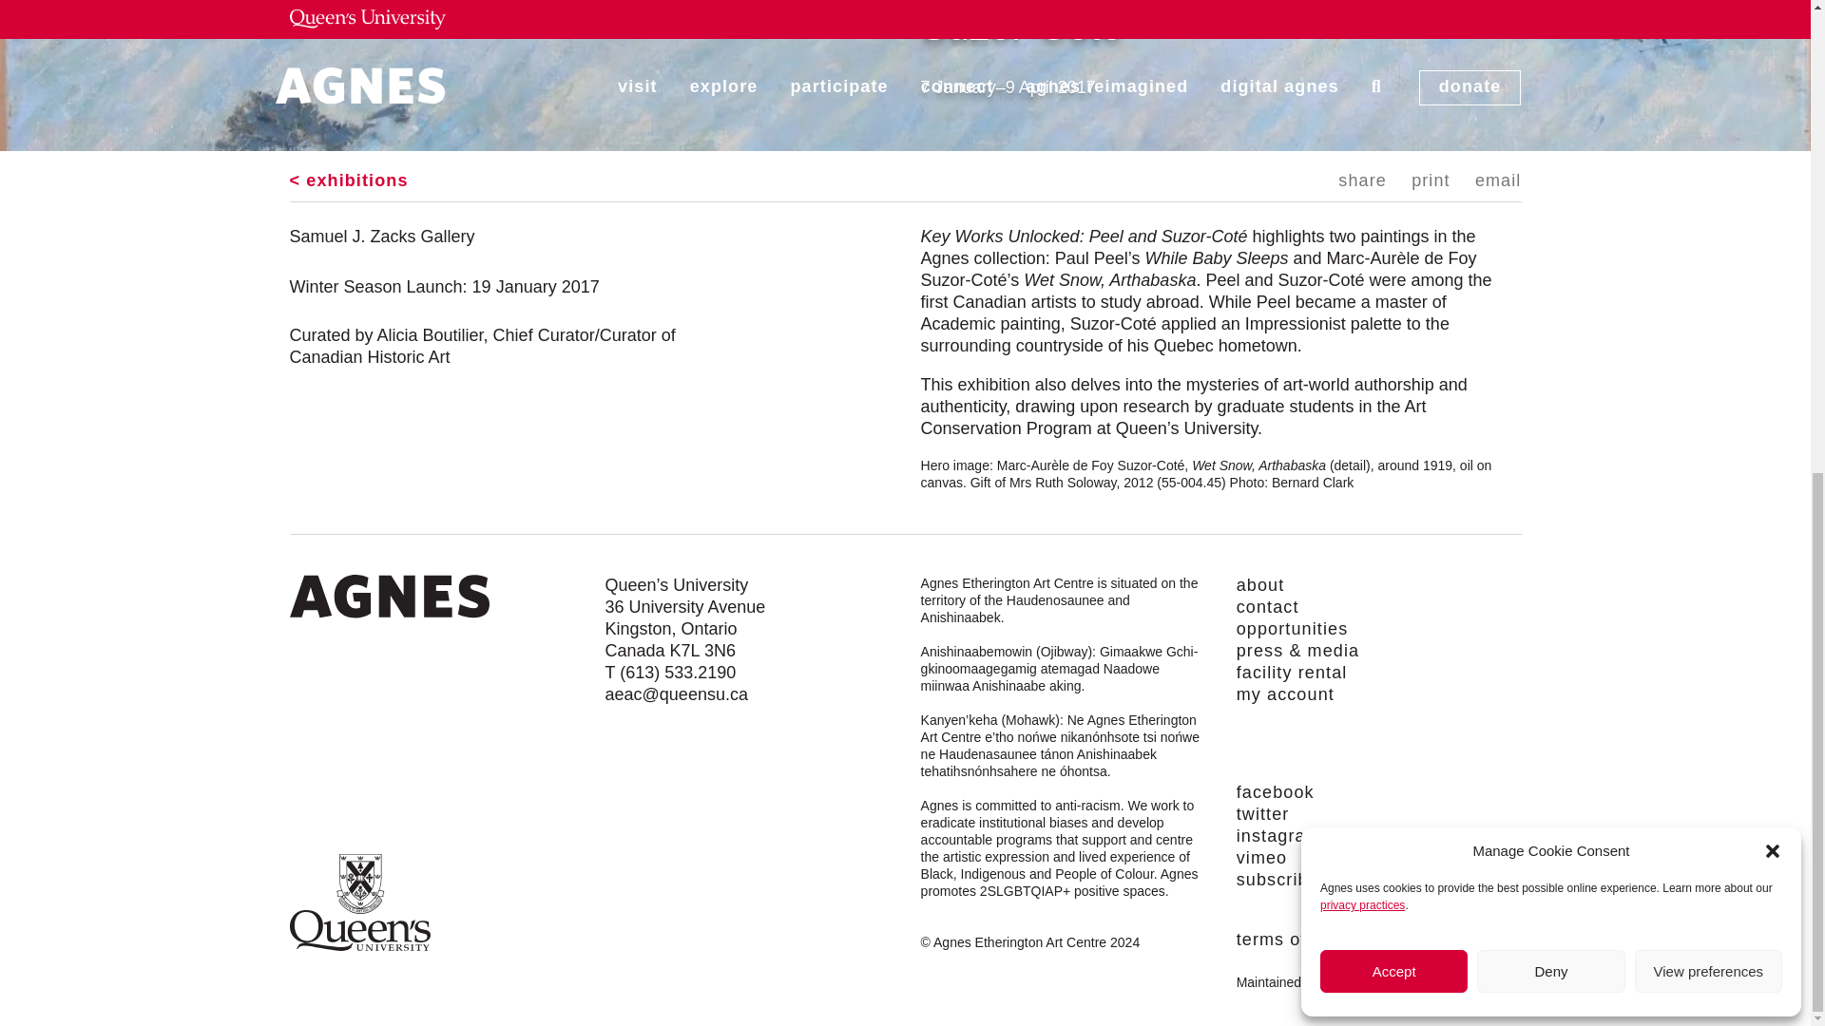 The height and width of the screenshot is (1026, 1825). I want to click on privacy practices, so click(1362, 29).